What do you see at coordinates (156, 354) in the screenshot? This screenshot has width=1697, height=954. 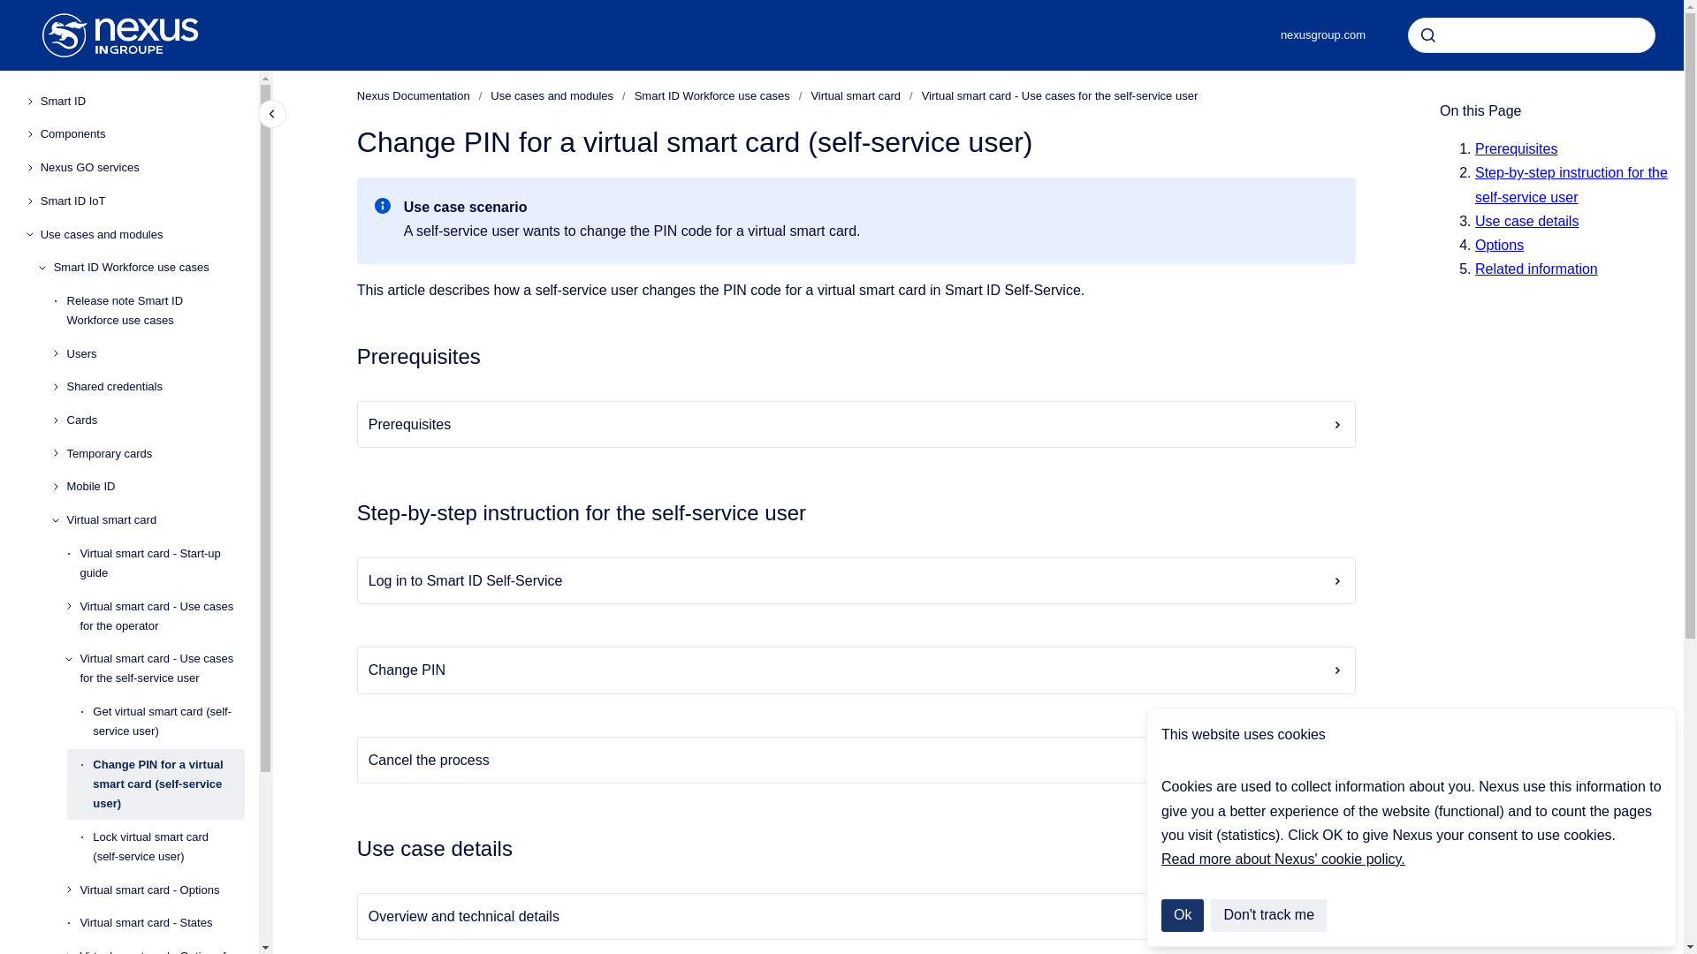 I see `Users` at bounding box center [156, 354].